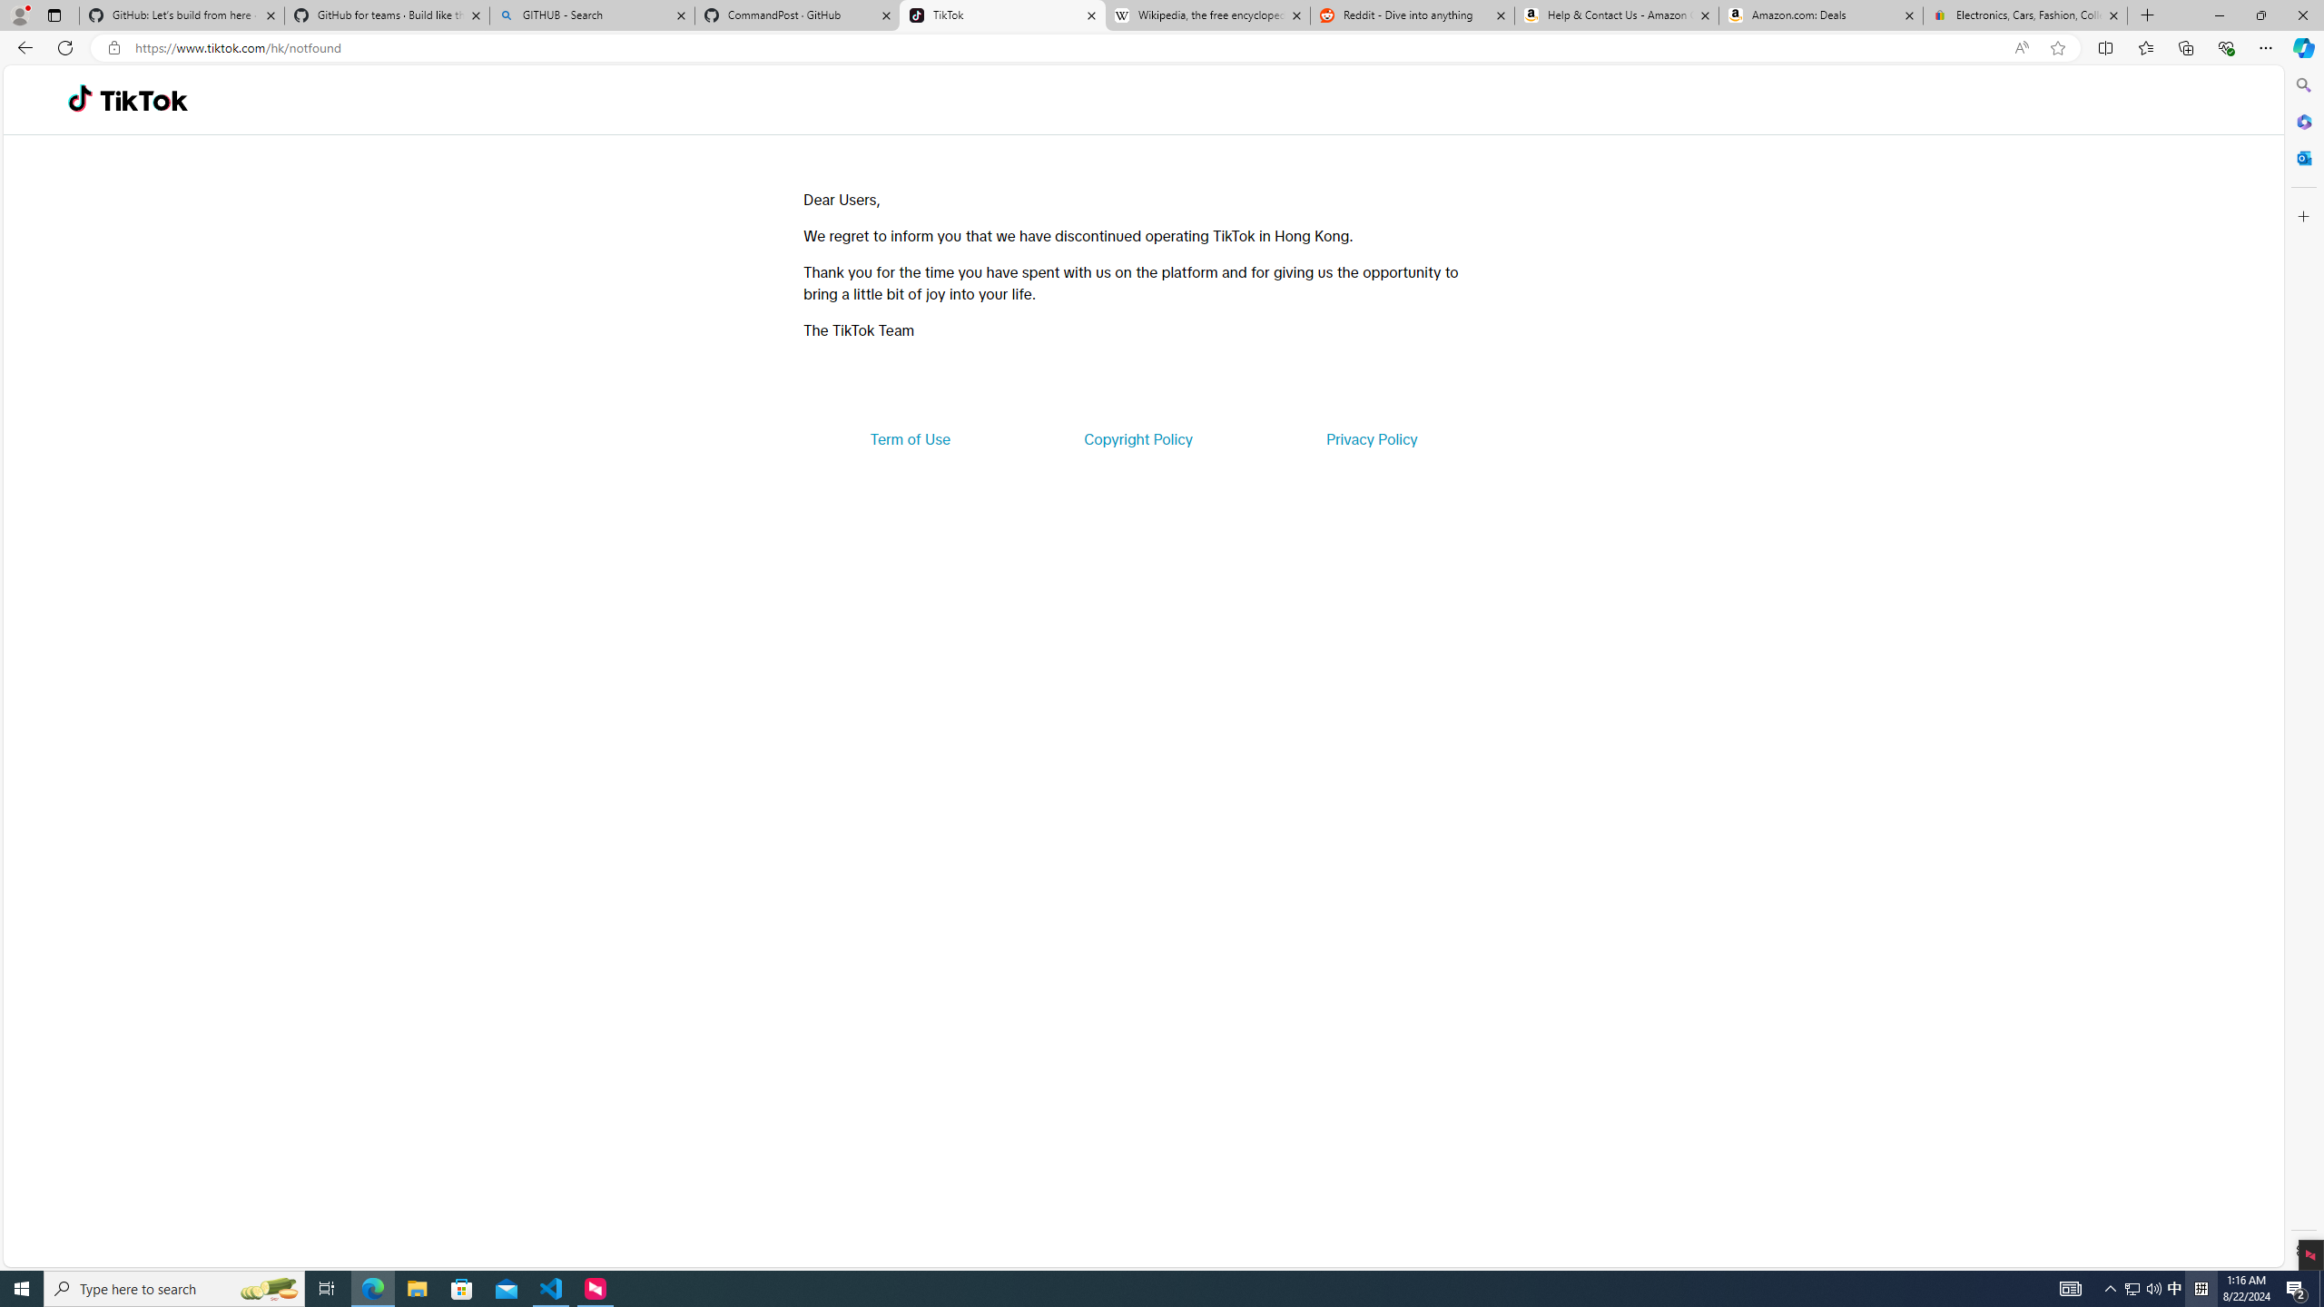  What do you see at coordinates (910, 439) in the screenshot?
I see `Term of Use` at bounding box center [910, 439].